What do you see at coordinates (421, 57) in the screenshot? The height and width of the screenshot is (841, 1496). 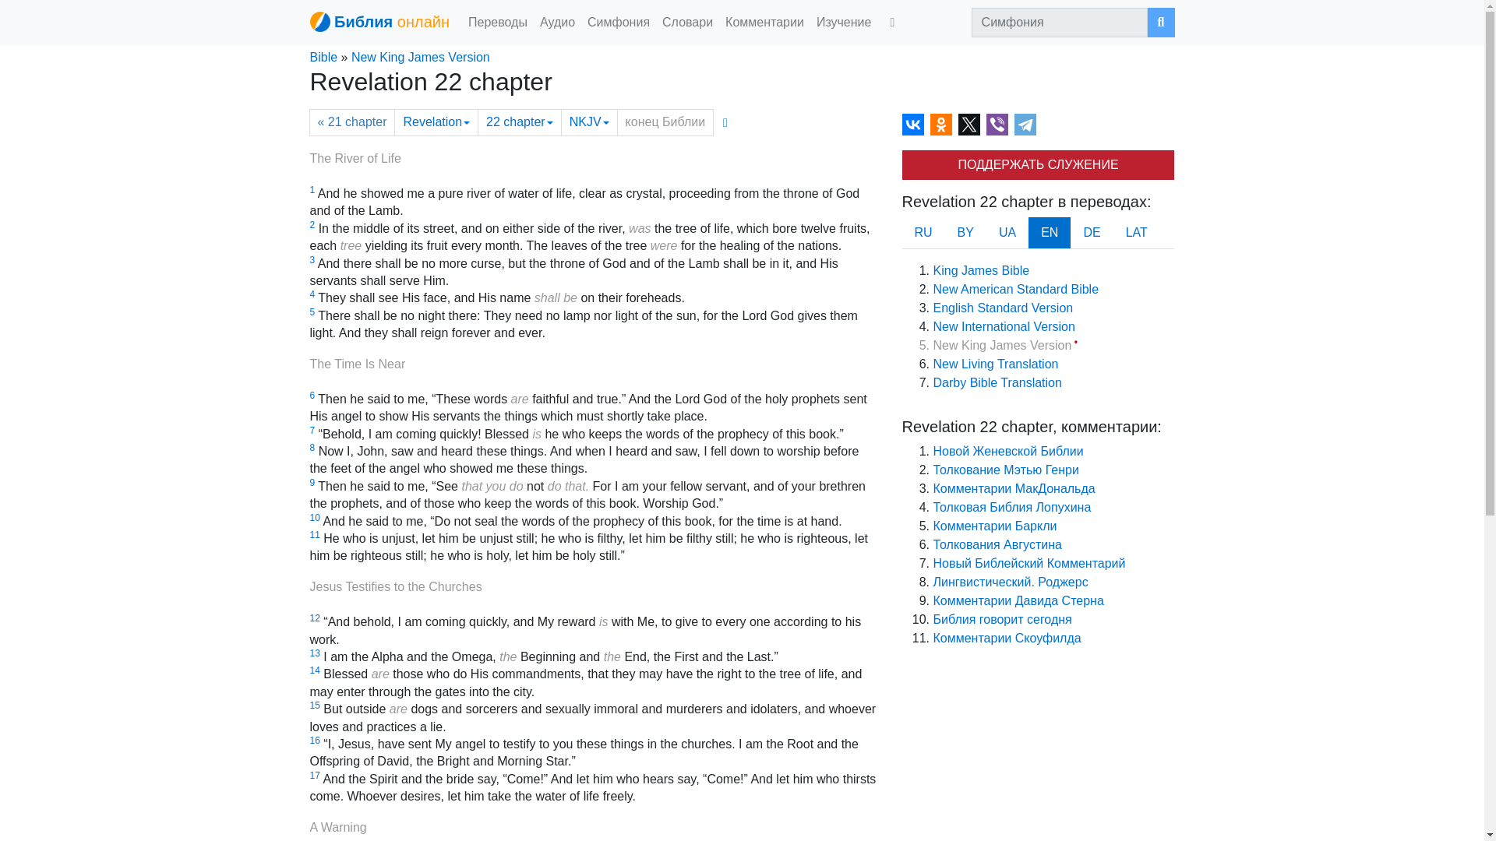 I see `New King James Version` at bounding box center [421, 57].